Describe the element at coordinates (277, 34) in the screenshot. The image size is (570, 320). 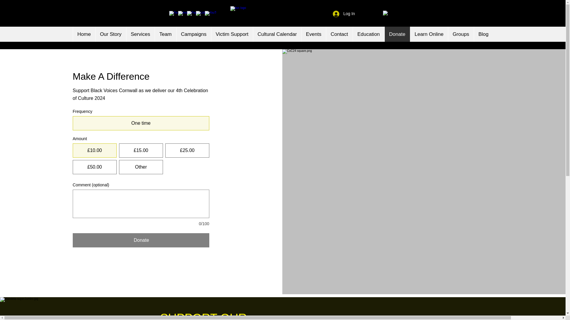
I see `Cultural Calendar` at that location.